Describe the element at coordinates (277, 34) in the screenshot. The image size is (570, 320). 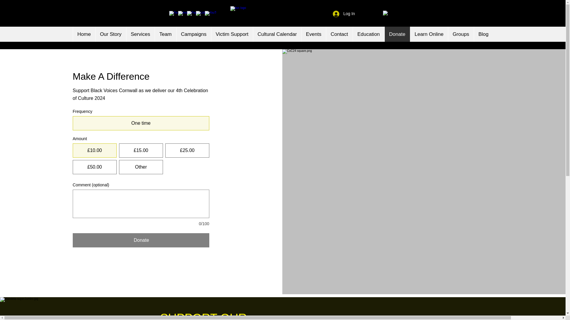
I see `Cultural Calendar` at that location.